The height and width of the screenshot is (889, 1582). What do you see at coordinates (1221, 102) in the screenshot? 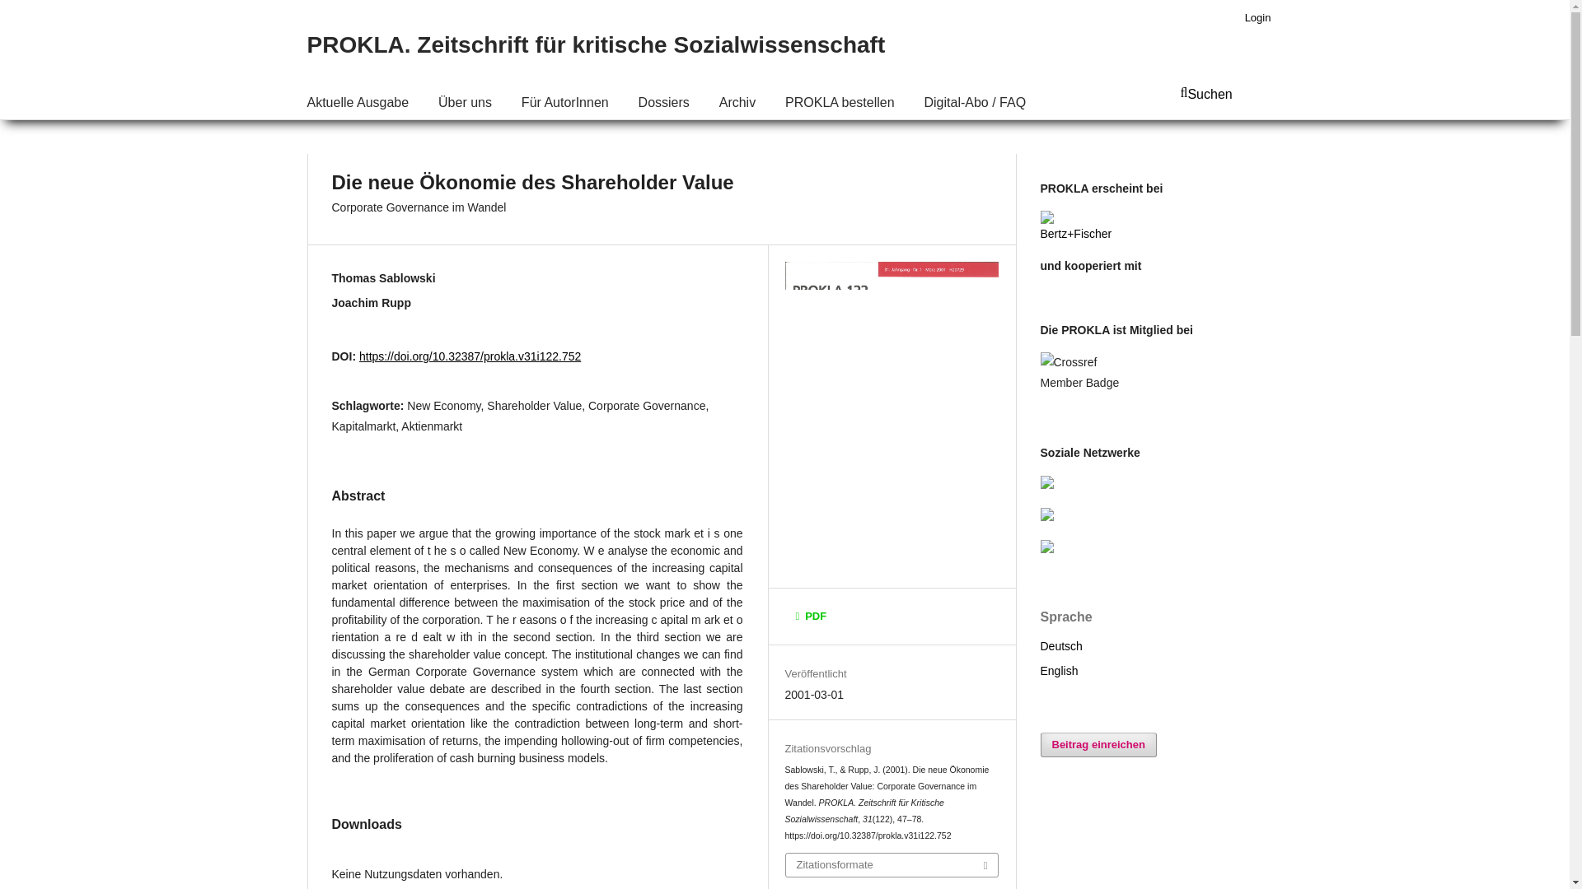
I see `Suchen` at bounding box center [1221, 102].